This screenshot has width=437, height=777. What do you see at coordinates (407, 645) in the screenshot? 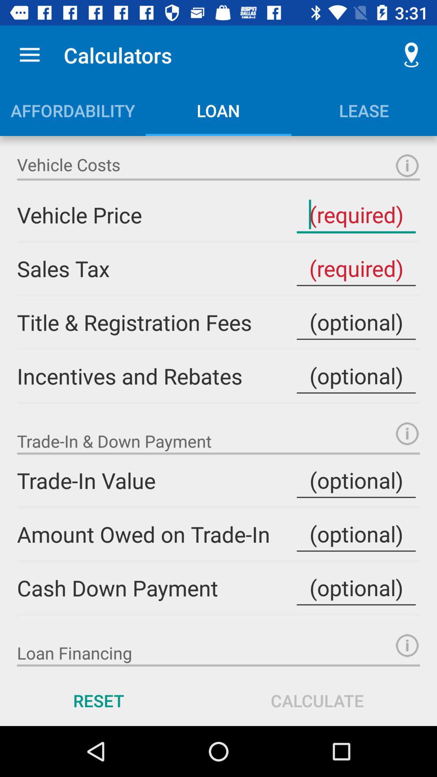
I see `show information` at bounding box center [407, 645].